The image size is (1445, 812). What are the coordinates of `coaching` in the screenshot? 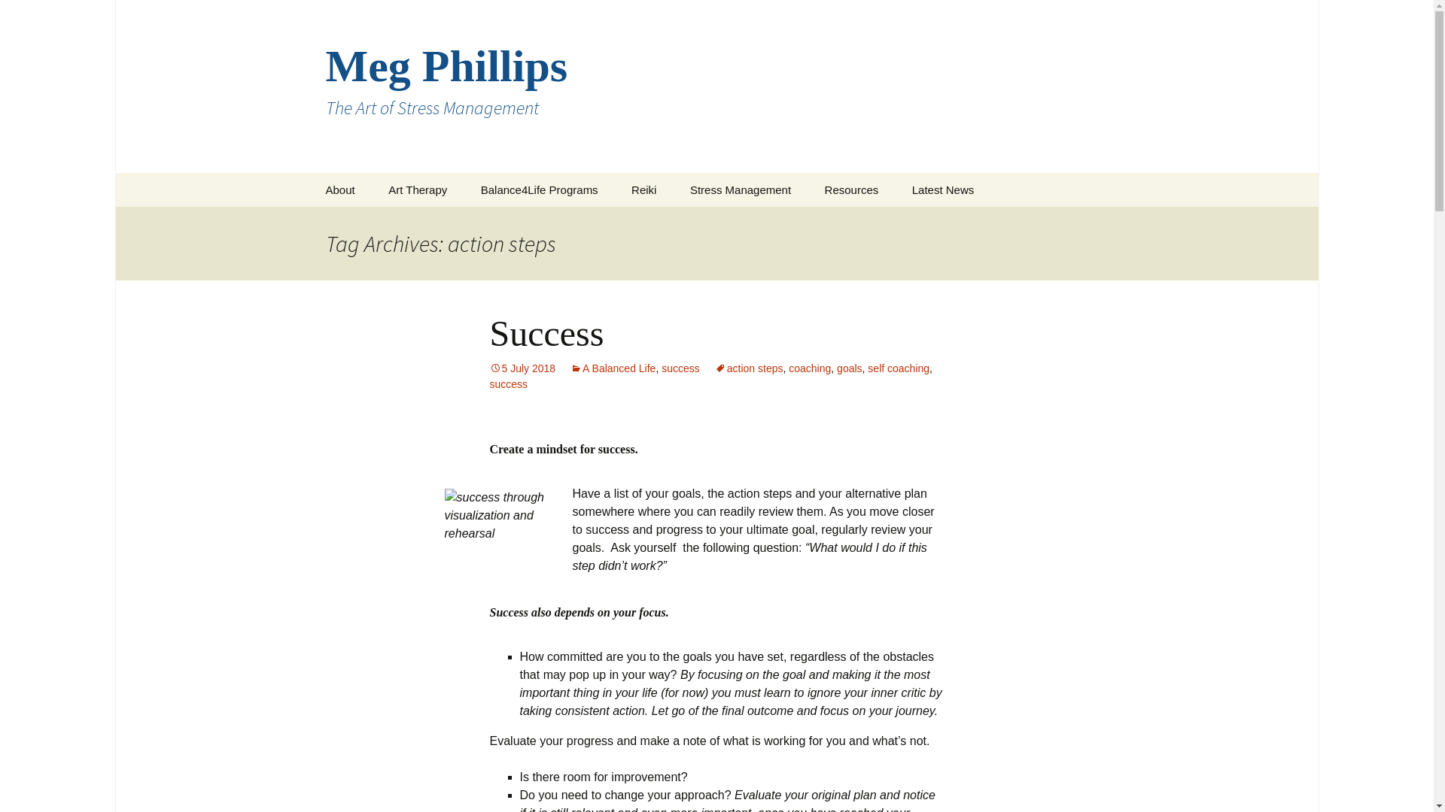 It's located at (810, 368).